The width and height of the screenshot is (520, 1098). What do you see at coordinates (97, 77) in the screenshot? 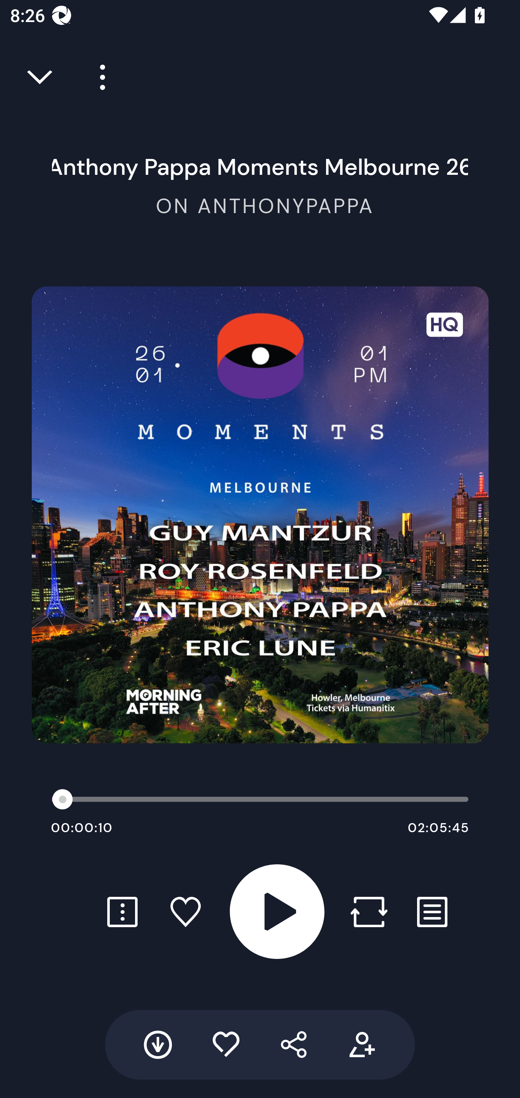
I see `Player more options button` at bounding box center [97, 77].